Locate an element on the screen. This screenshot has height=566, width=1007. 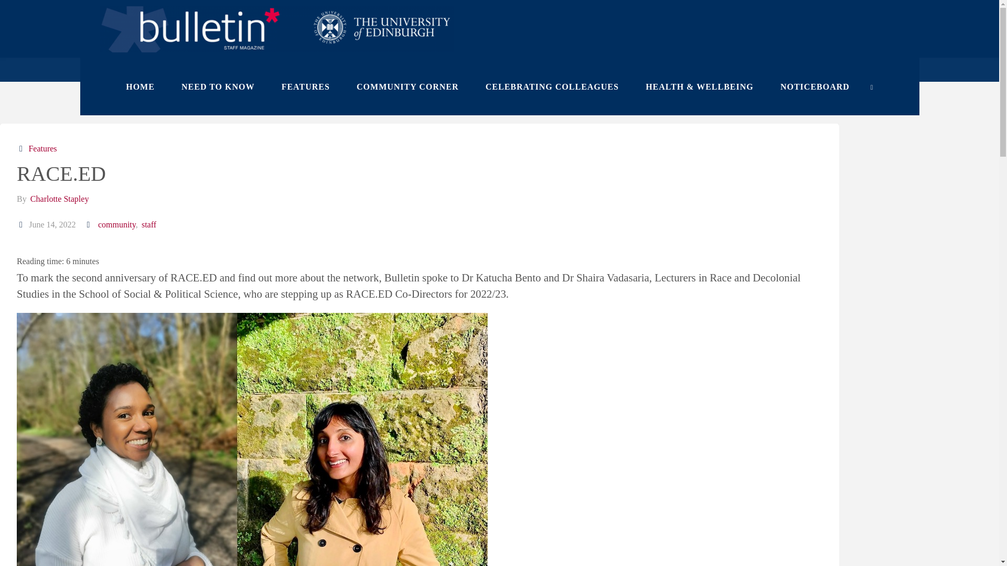
COMMUNITY CORNER is located at coordinates (408, 86).